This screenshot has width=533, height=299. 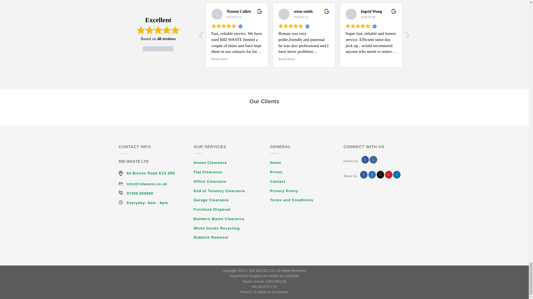 I want to click on Share on Twitter, so click(x=372, y=174).